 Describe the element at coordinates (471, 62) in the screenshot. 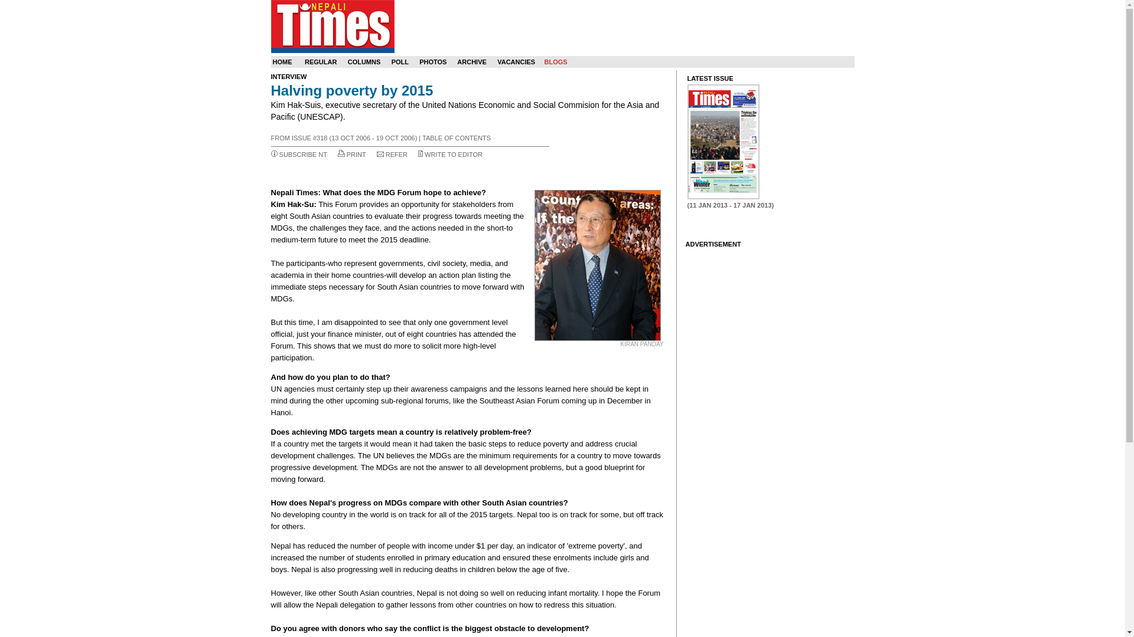

I see `ARCHIVE` at that location.